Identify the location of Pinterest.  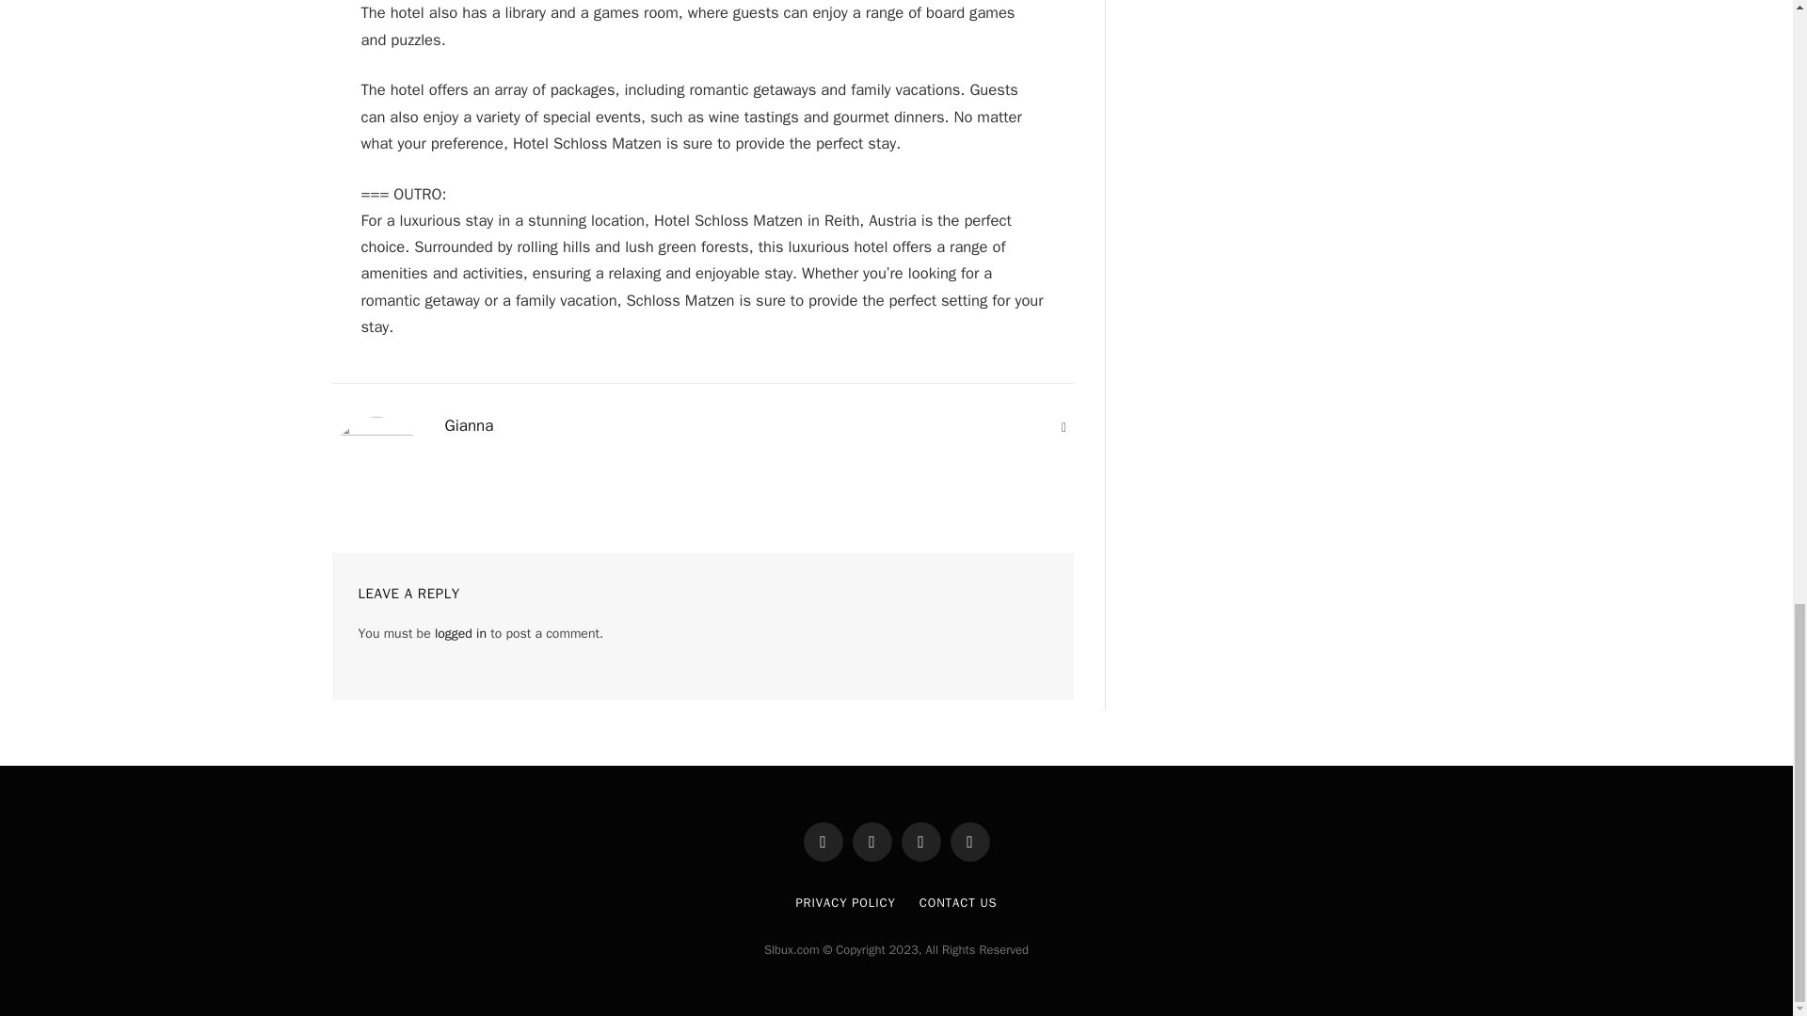
(969, 841).